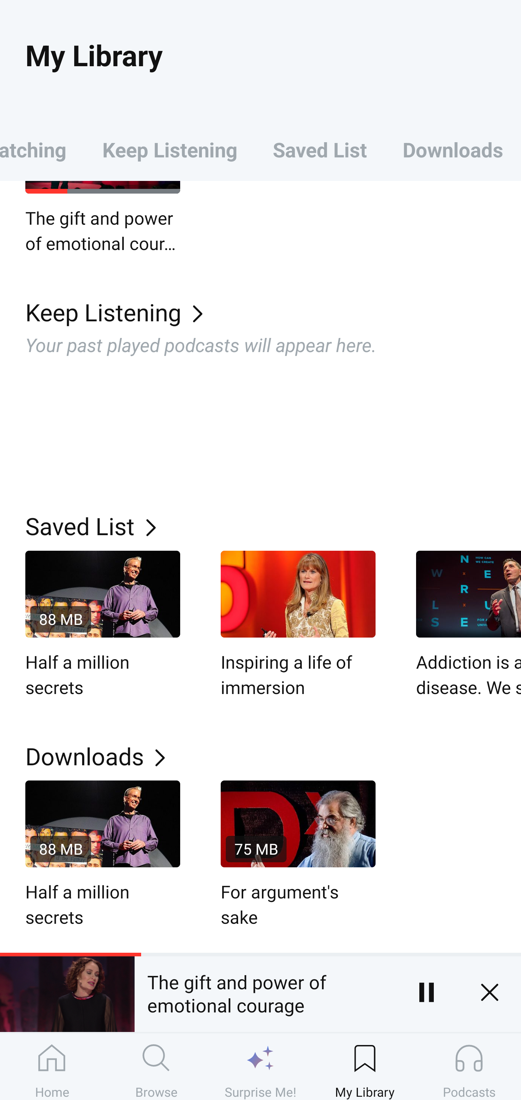  What do you see at coordinates (273, 756) in the screenshot?
I see `Downloads` at bounding box center [273, 756].